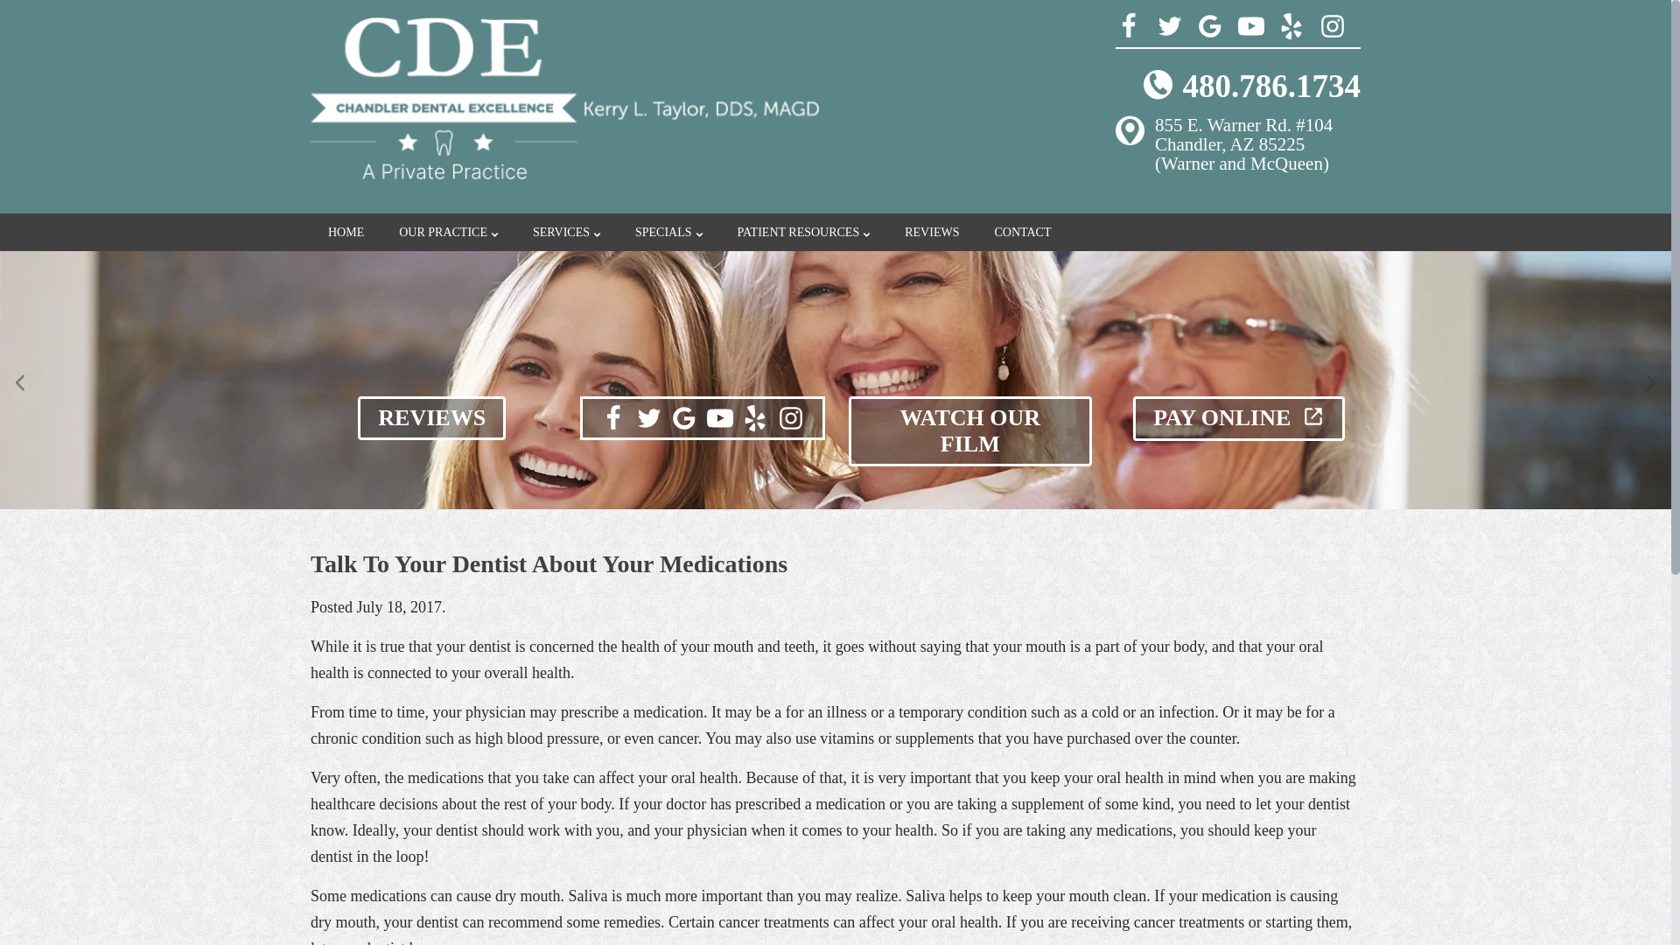  What do you see at coordinates (1169, 26) in the screenshot?
I see `Twitter icon` at bounding box center [1169, 26].